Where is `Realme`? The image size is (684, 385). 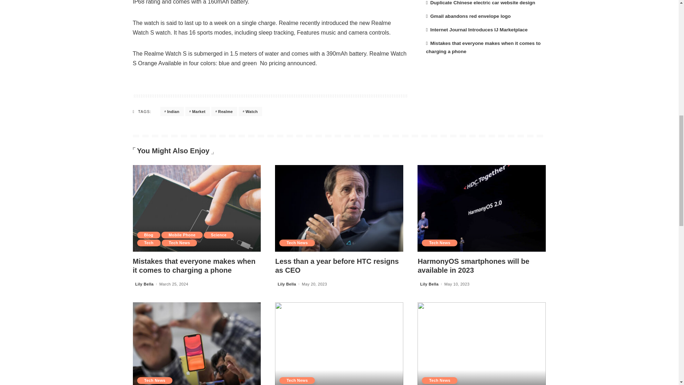
Realme is located at coordinates (224, 112).